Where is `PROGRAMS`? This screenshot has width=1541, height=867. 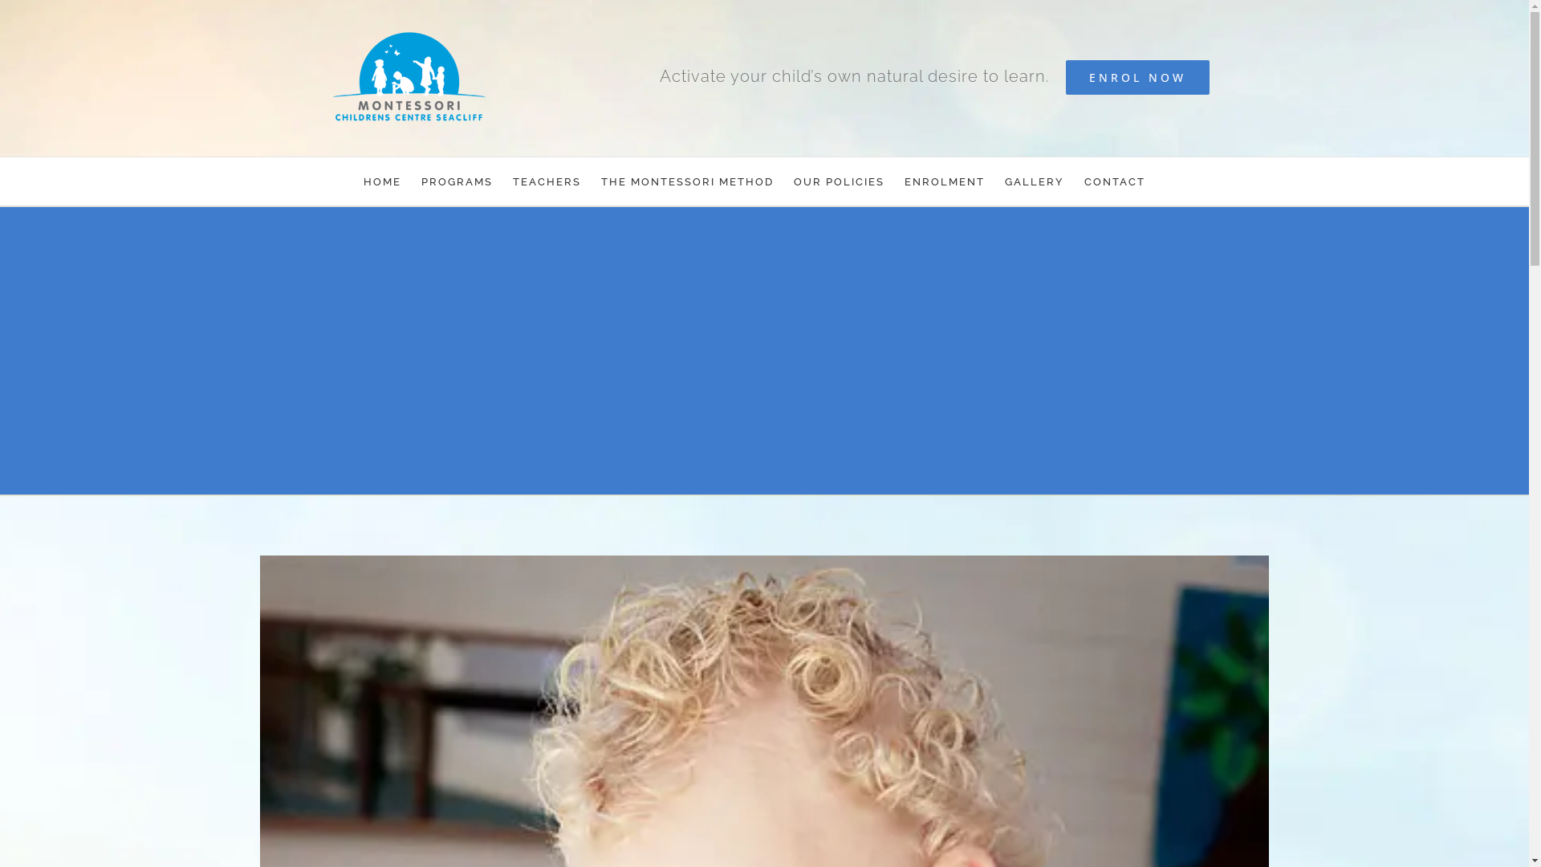 PROGRAMS is located at coordinates (457, 181).